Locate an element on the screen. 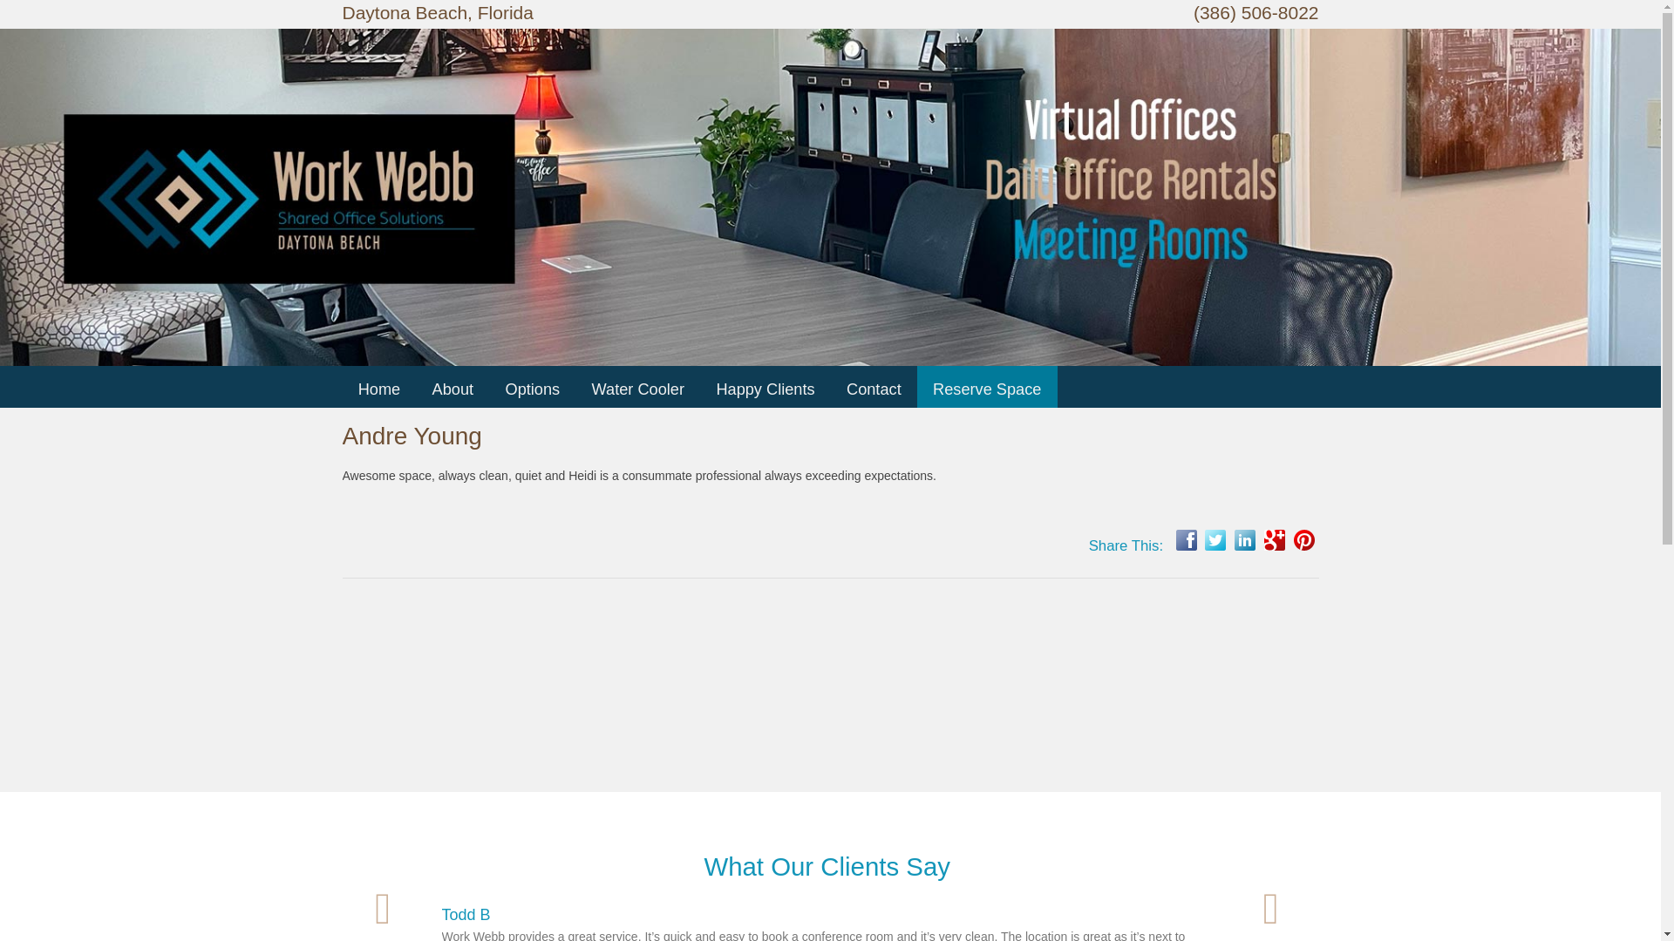 This screenshot has height=941, width=1674. Todd B is located at coordinates (466, 915).